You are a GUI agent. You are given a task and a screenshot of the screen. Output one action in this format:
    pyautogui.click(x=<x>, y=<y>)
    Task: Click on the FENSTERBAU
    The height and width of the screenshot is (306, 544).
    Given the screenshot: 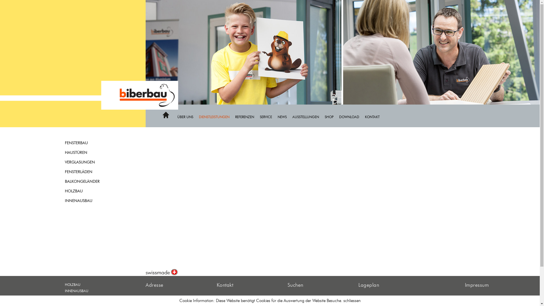 What is the action you would take?
    pyautogui.click(x=90, y=297)
    